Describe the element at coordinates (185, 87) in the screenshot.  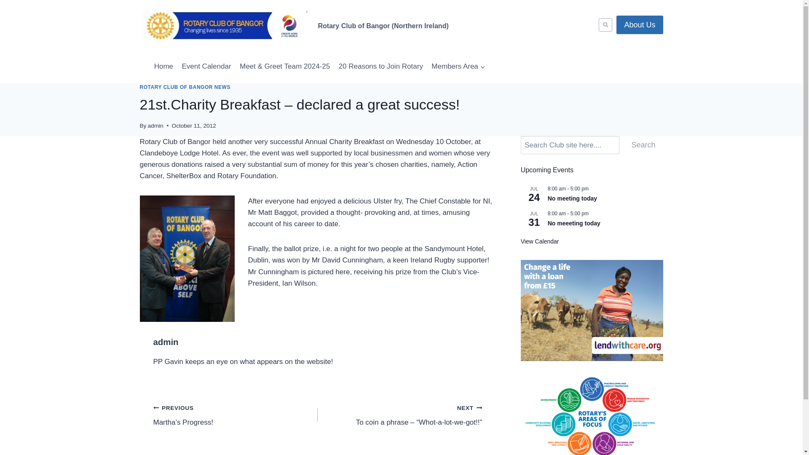
I see `ROTARY CLUB OF BANGOR NEWS` at that location.